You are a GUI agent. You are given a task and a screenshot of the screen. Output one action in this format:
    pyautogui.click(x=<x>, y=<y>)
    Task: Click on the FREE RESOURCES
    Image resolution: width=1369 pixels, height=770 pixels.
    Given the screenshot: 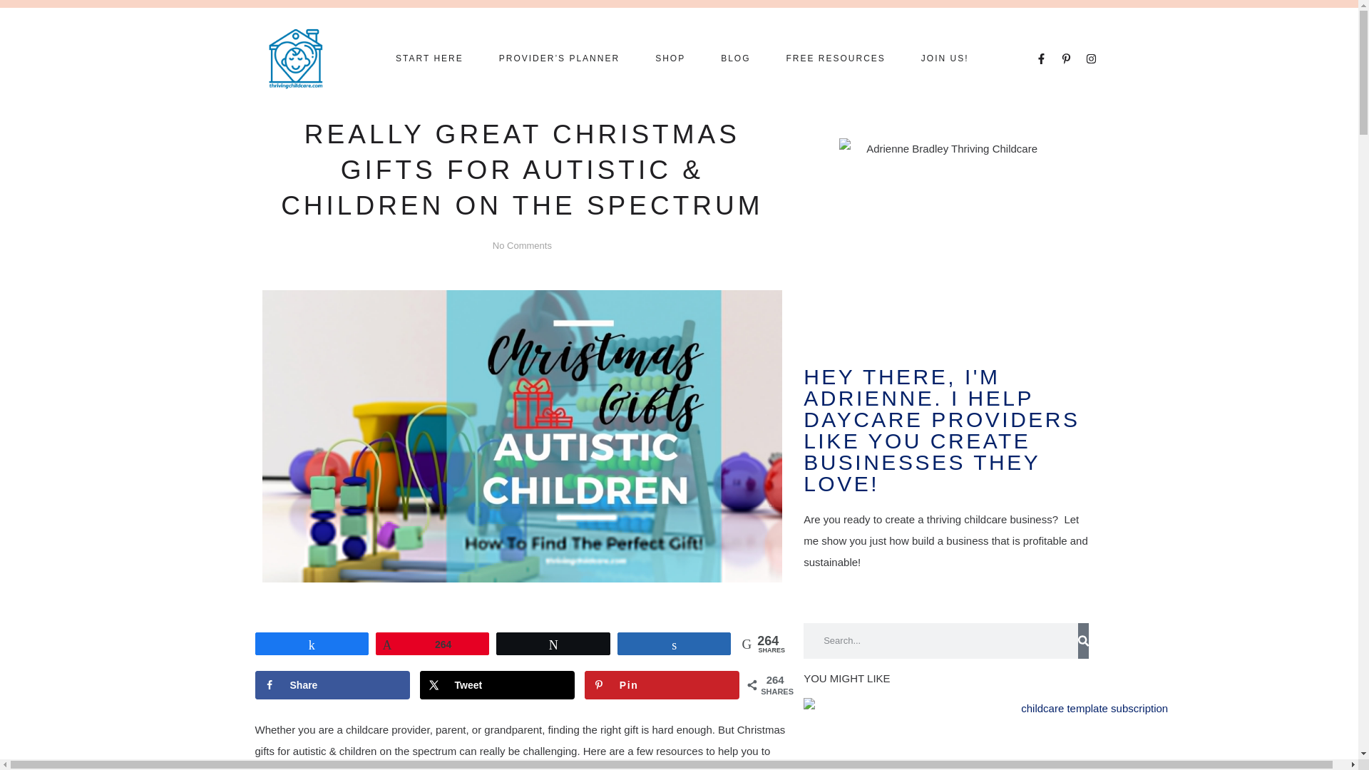 What is the action you would take?
    pyautogui.click(x=835, y=58)
    